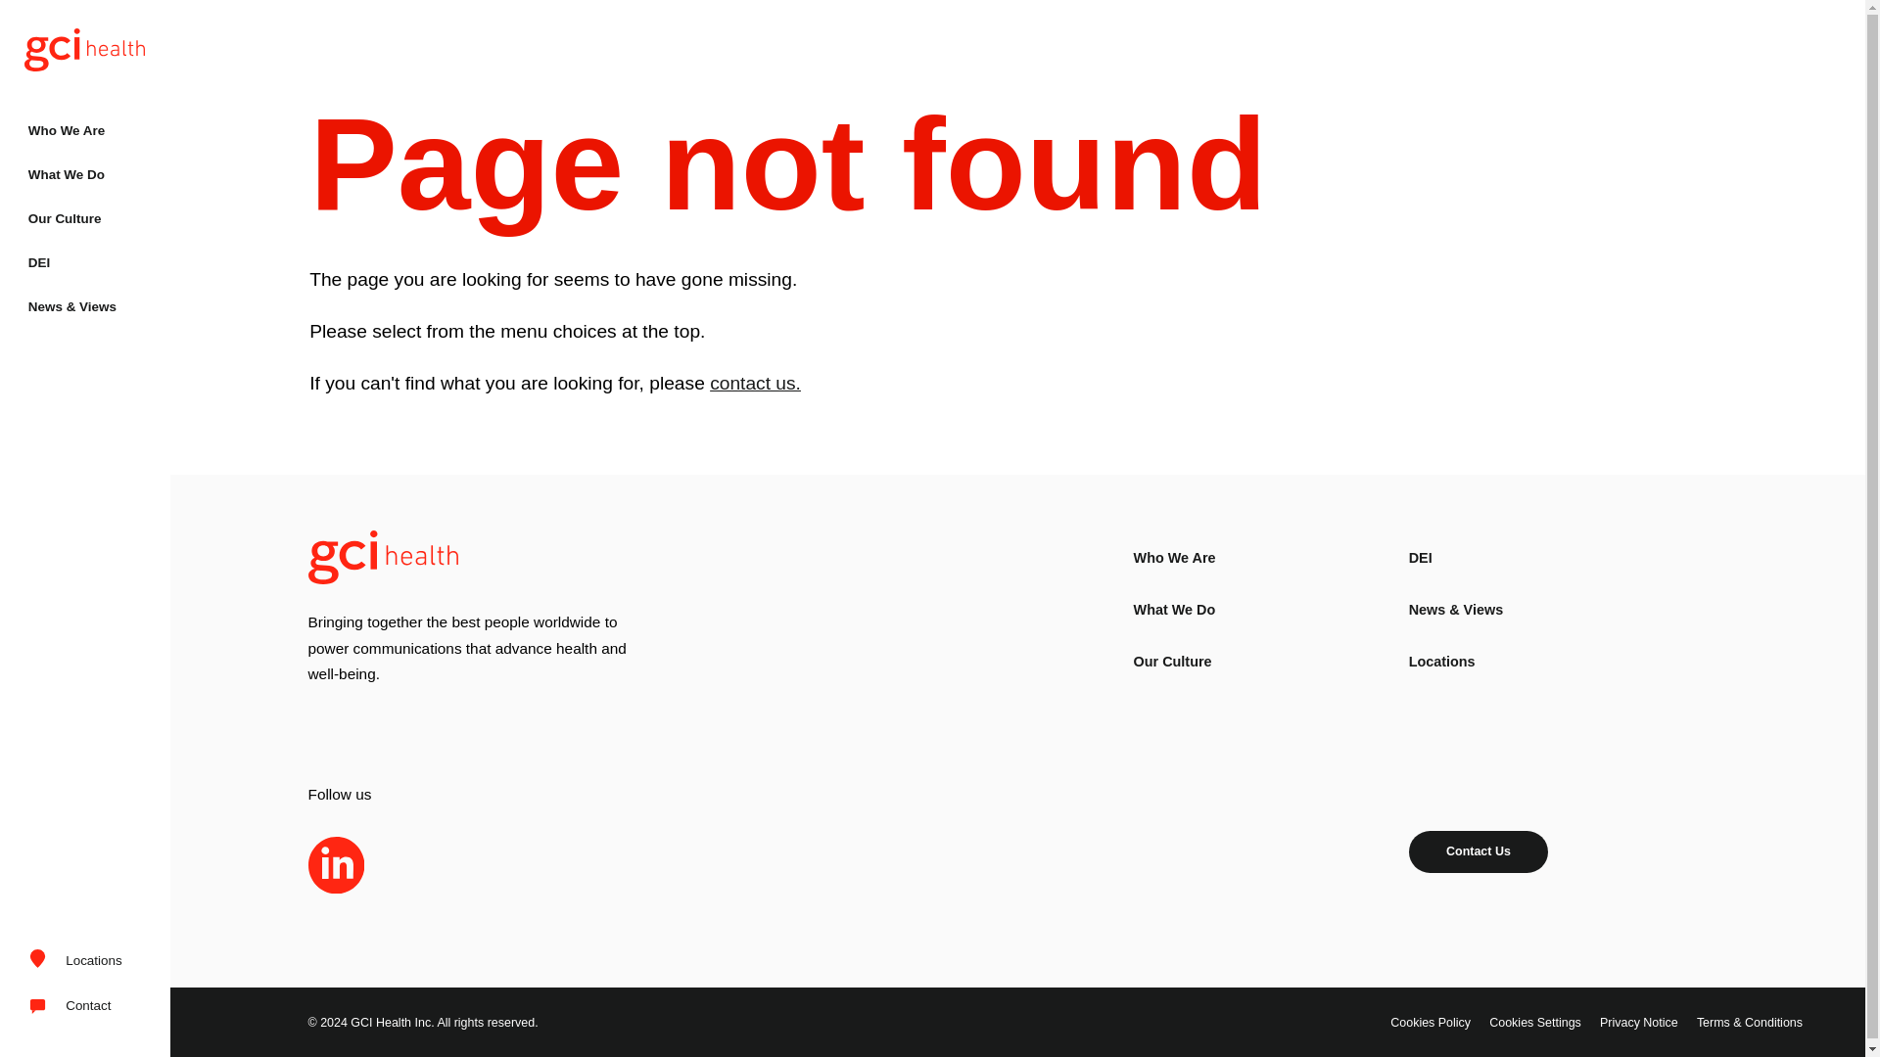 This screenshot has height=1057, width=1880. I want to click on Our Culture, so click(1173, 662).